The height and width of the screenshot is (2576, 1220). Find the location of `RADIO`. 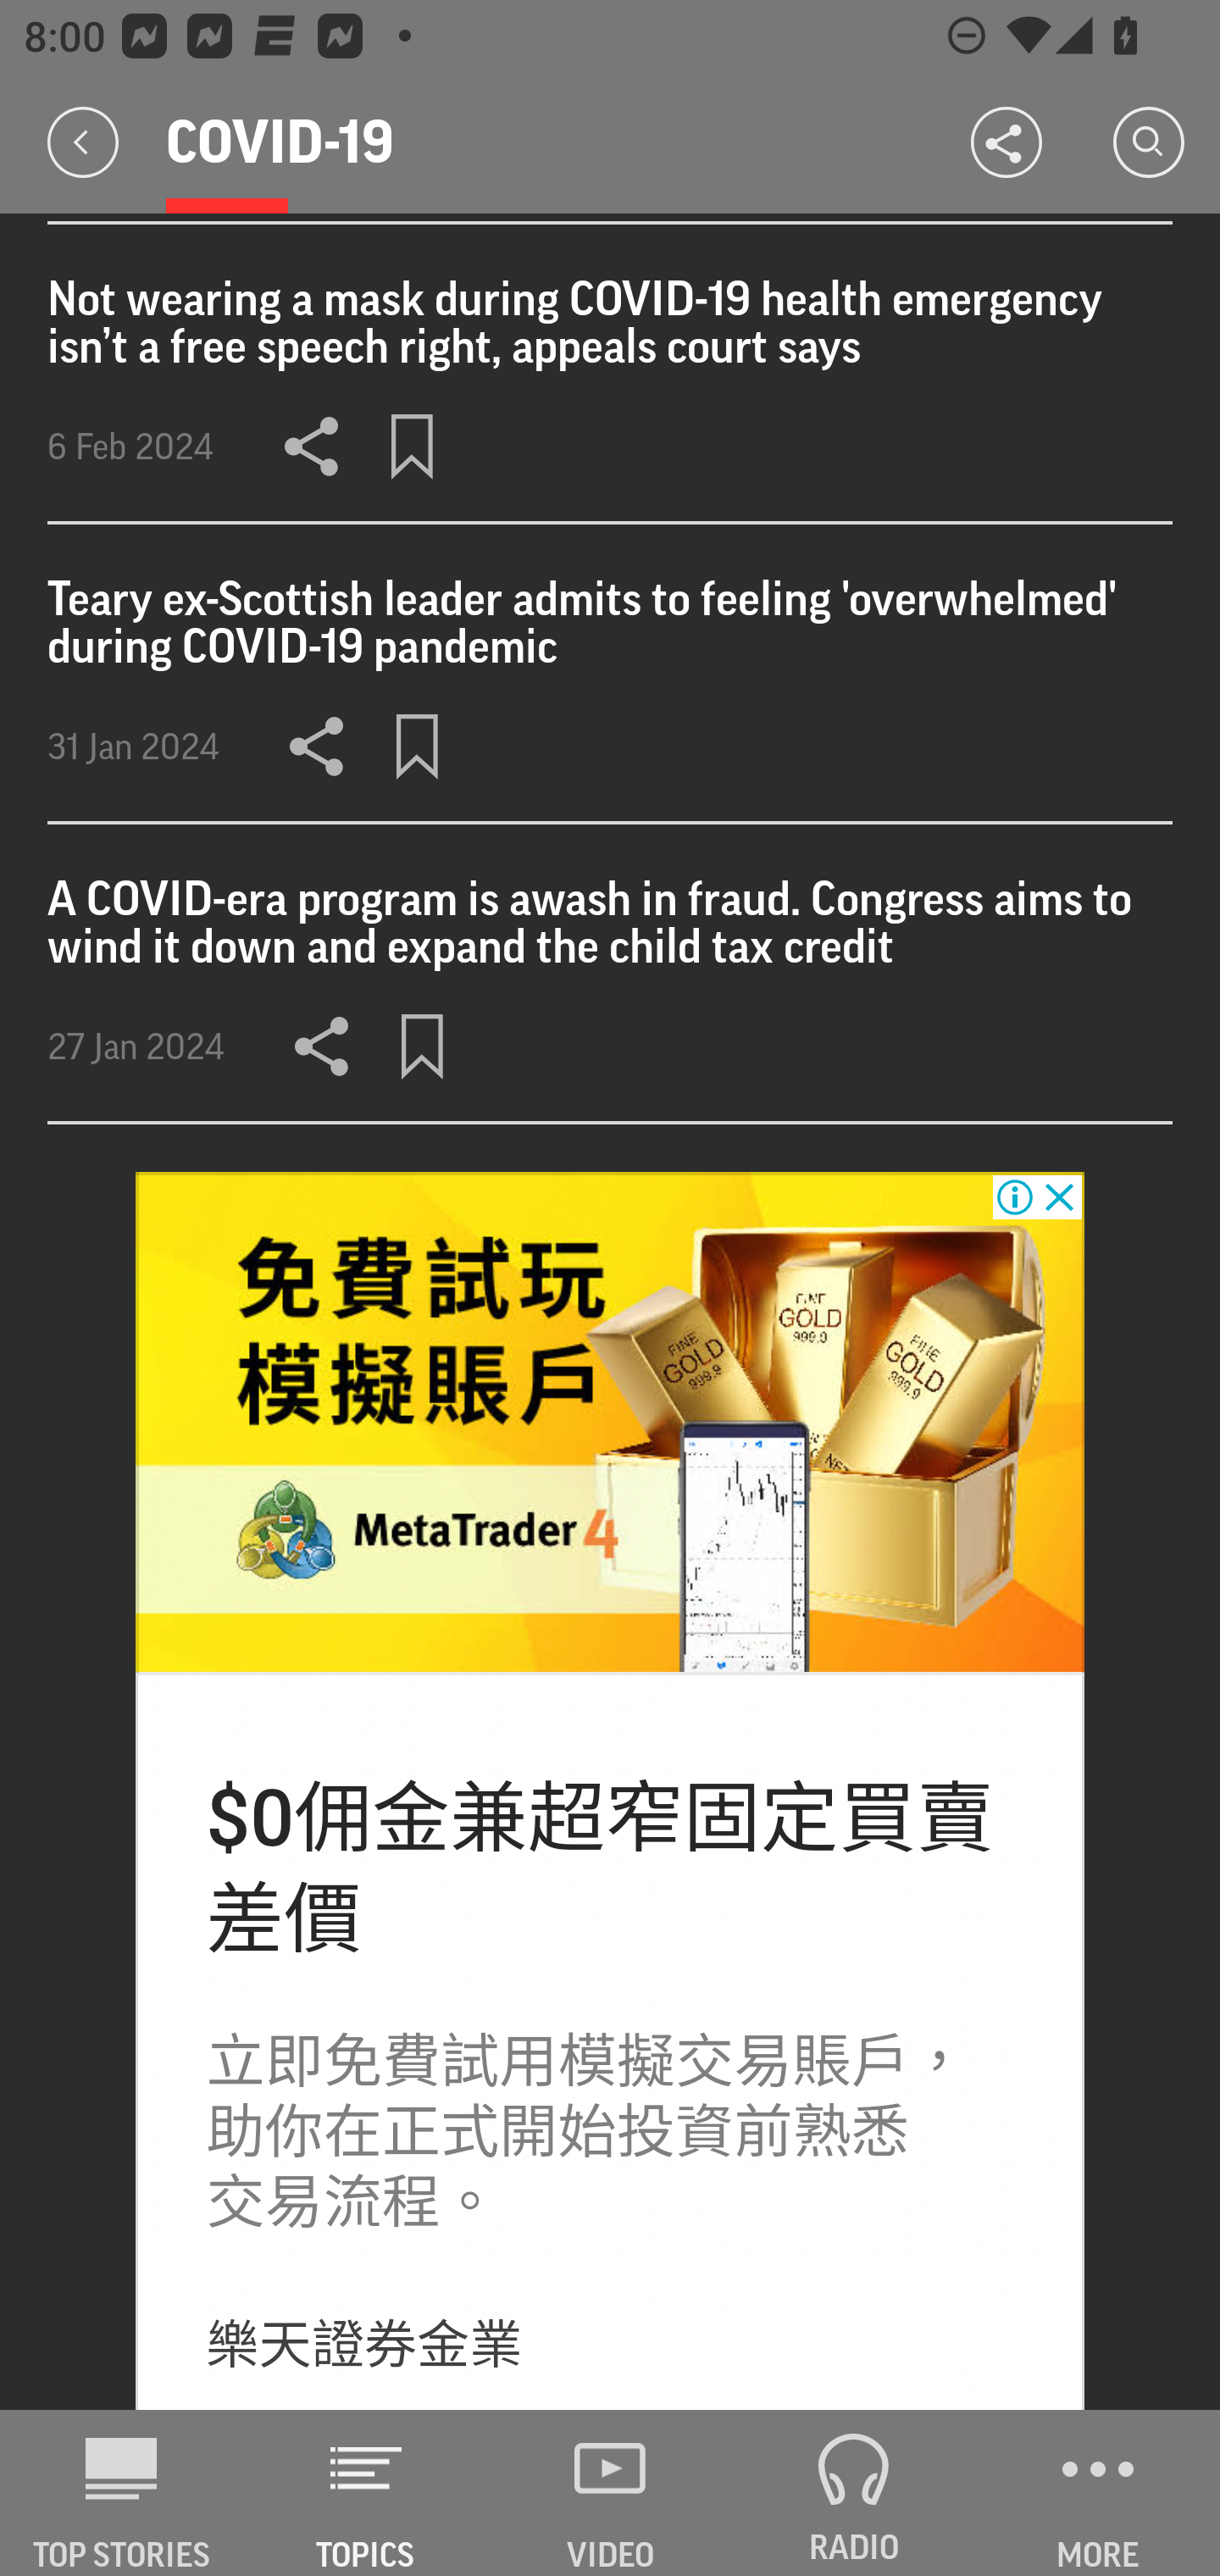

RADIO is located at coordinates (854, 2493).